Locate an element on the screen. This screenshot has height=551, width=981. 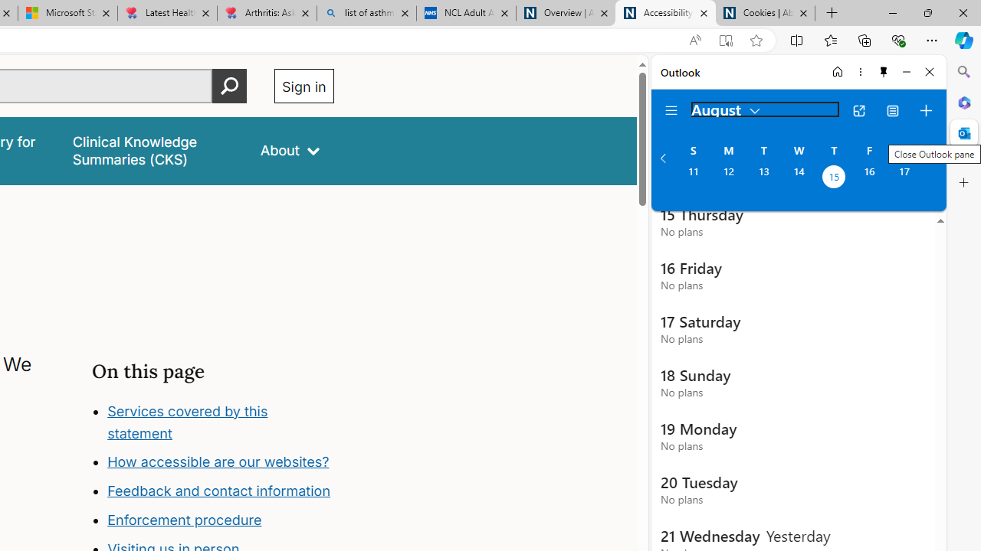
Unpin side pane is located at coordinates (884, 72).